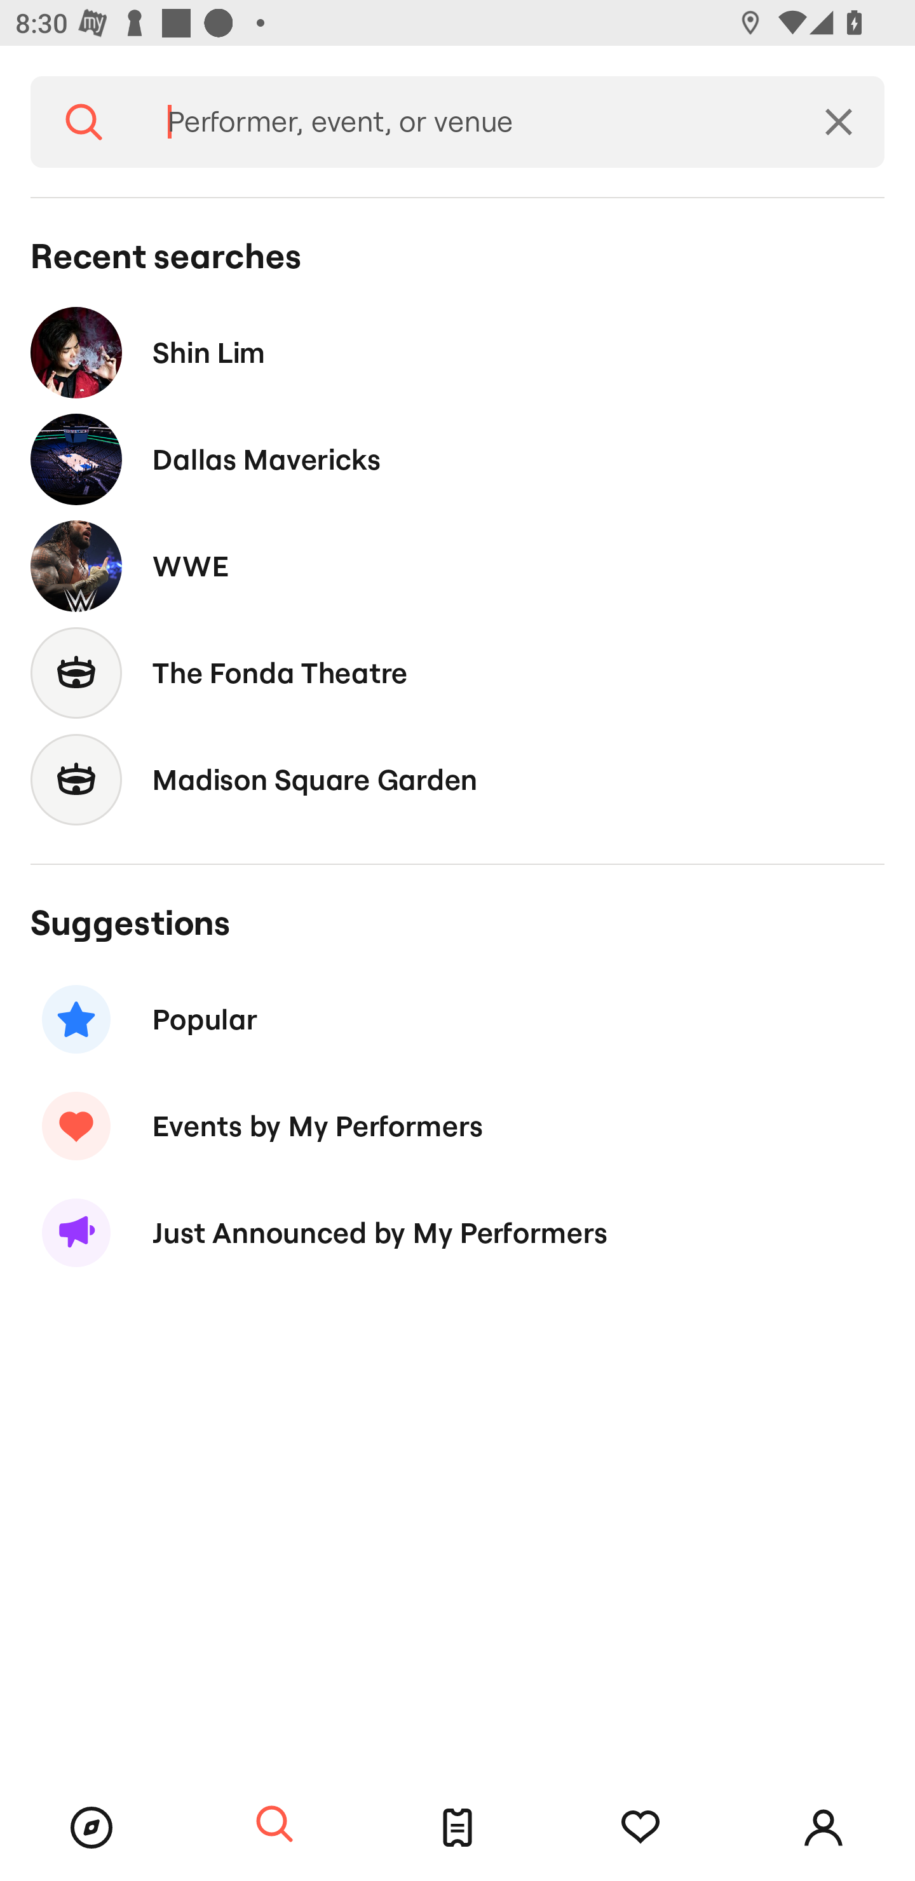  Describe the element at coordinates (457, 672) in the screenshot. I see `The Fonda Theatre` at that location.